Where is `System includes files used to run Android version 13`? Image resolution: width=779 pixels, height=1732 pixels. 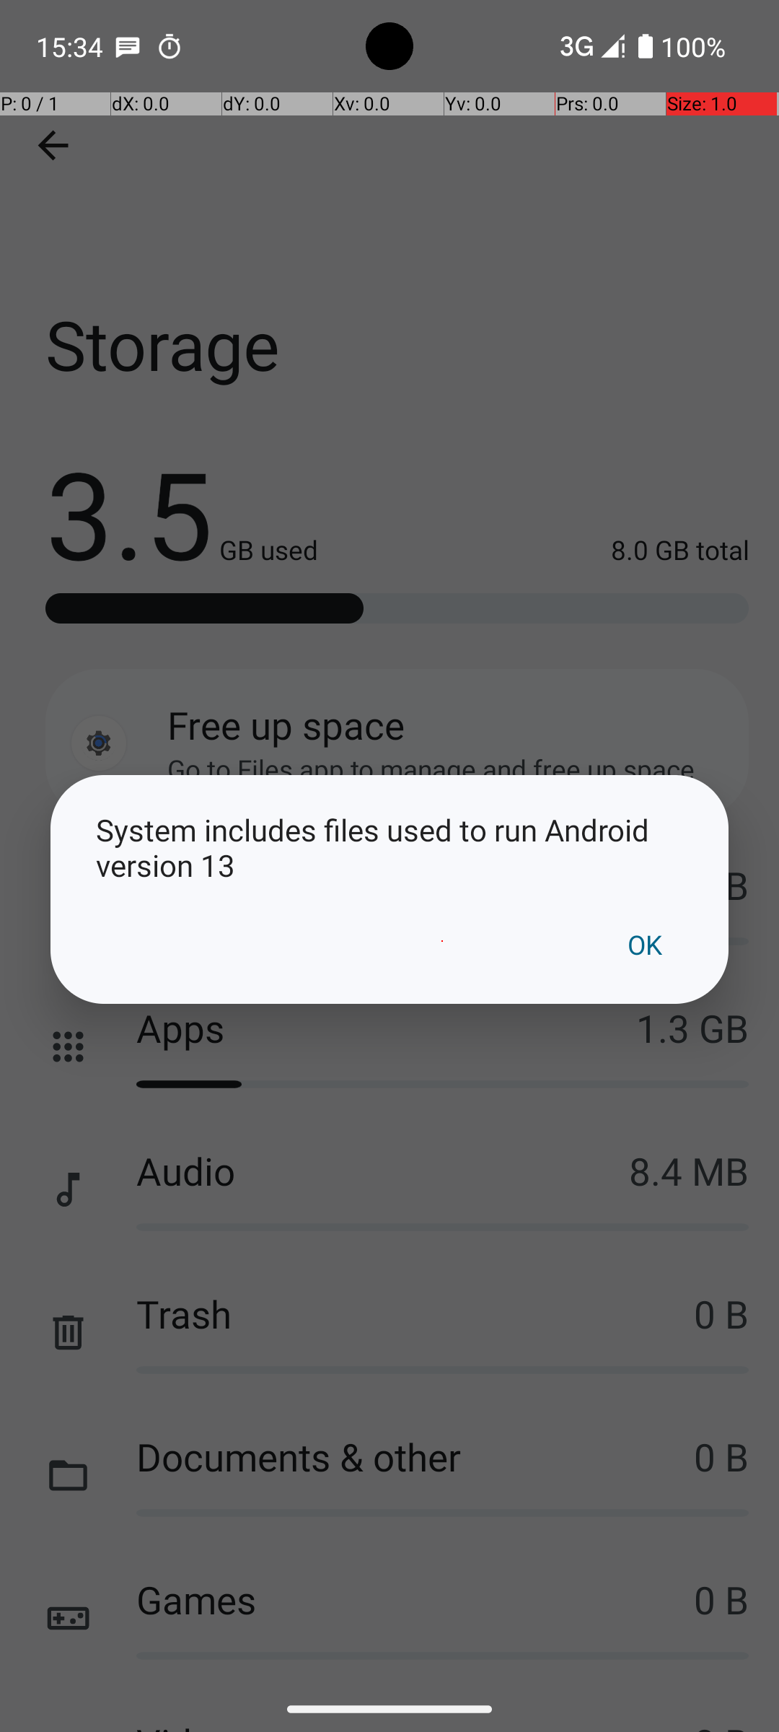
System includes files used to run Android version 13 is located at coordinates (389, 847).